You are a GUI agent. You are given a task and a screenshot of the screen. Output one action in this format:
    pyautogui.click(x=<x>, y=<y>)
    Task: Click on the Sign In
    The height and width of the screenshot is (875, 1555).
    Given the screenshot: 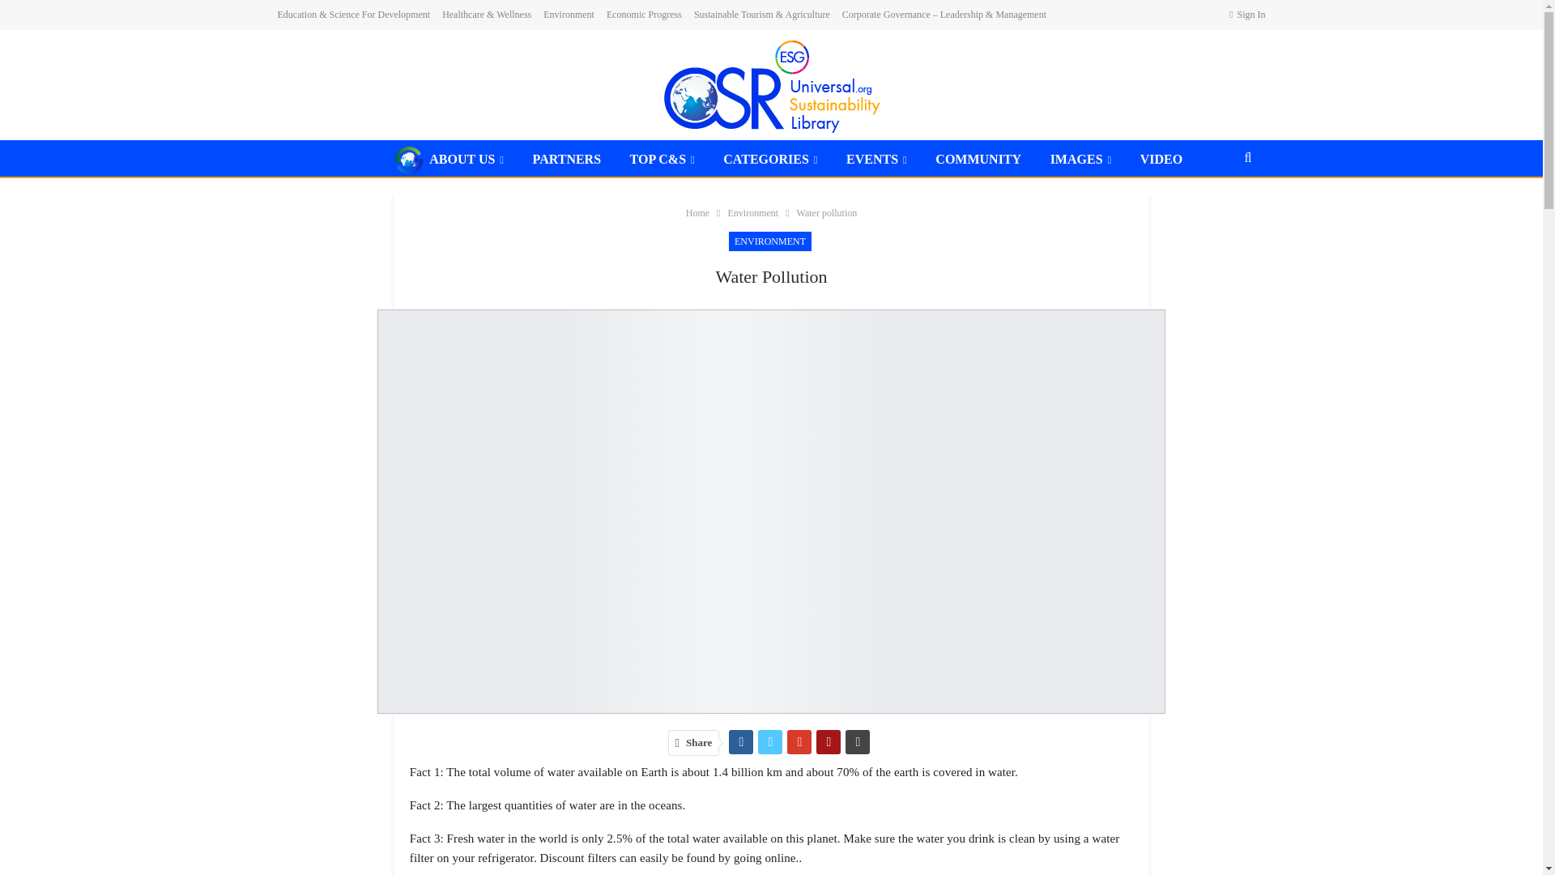 What is the action you would take?
    pyautogui.click(x=1247, y=15)
    